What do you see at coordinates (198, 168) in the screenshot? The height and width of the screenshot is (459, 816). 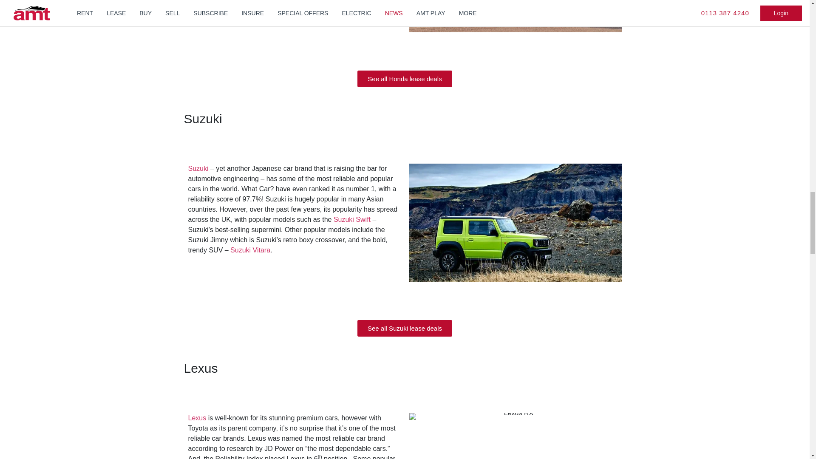 I see `Suzuki` at bounding box center [198, 168].